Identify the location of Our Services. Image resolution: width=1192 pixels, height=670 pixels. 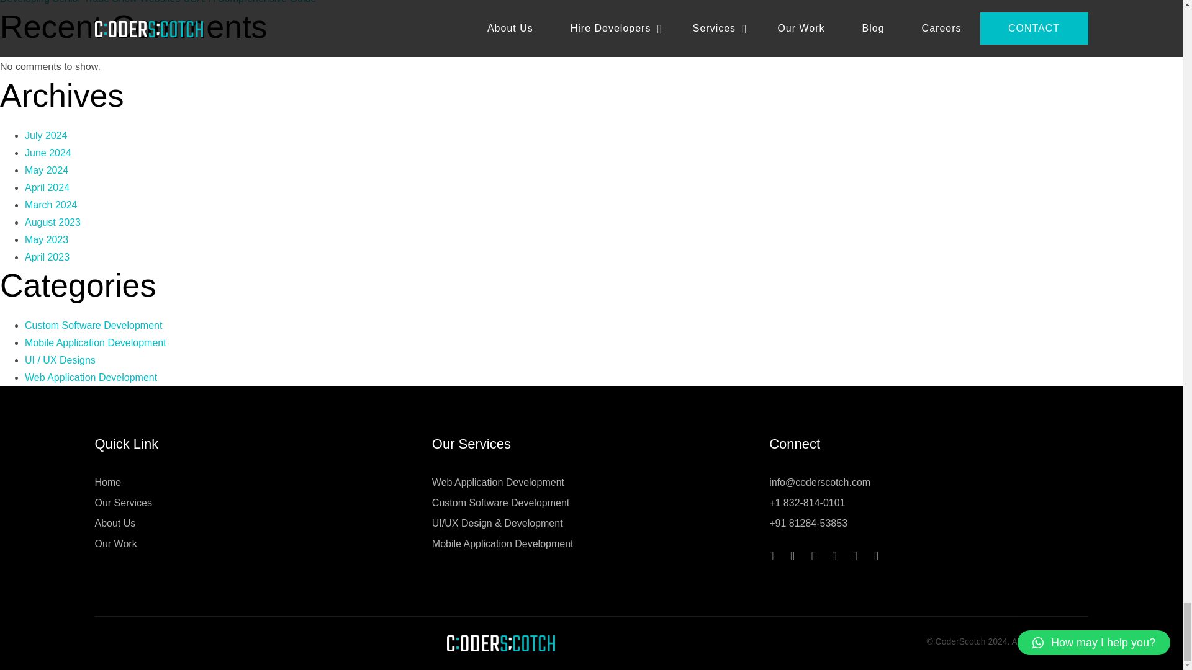
(122, 502).